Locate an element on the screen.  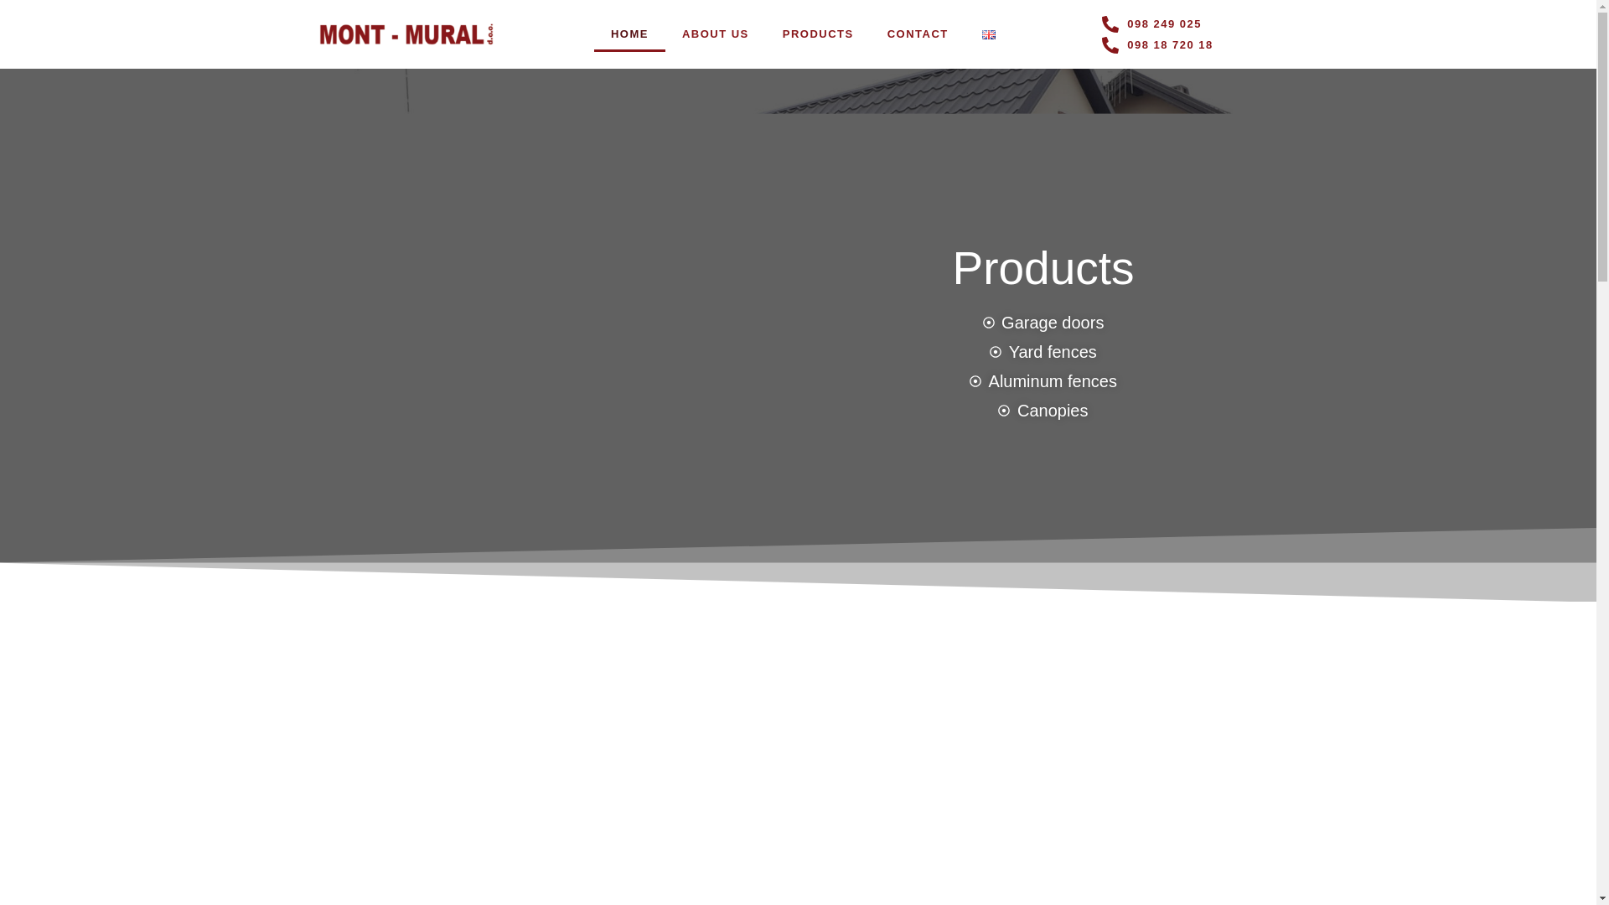
Aluminum fences is located at coordinates (1042, 382).